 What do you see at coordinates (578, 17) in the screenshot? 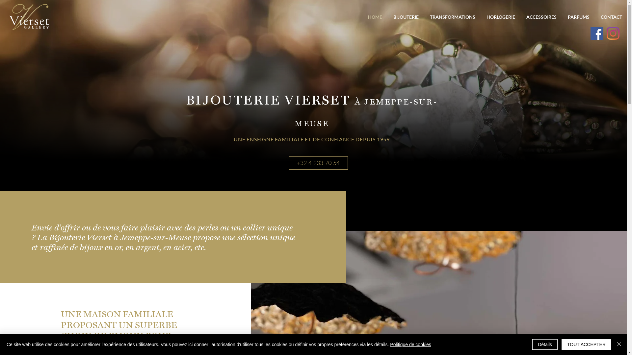
I see `PARFUMS` at bounding box center [578, 17].